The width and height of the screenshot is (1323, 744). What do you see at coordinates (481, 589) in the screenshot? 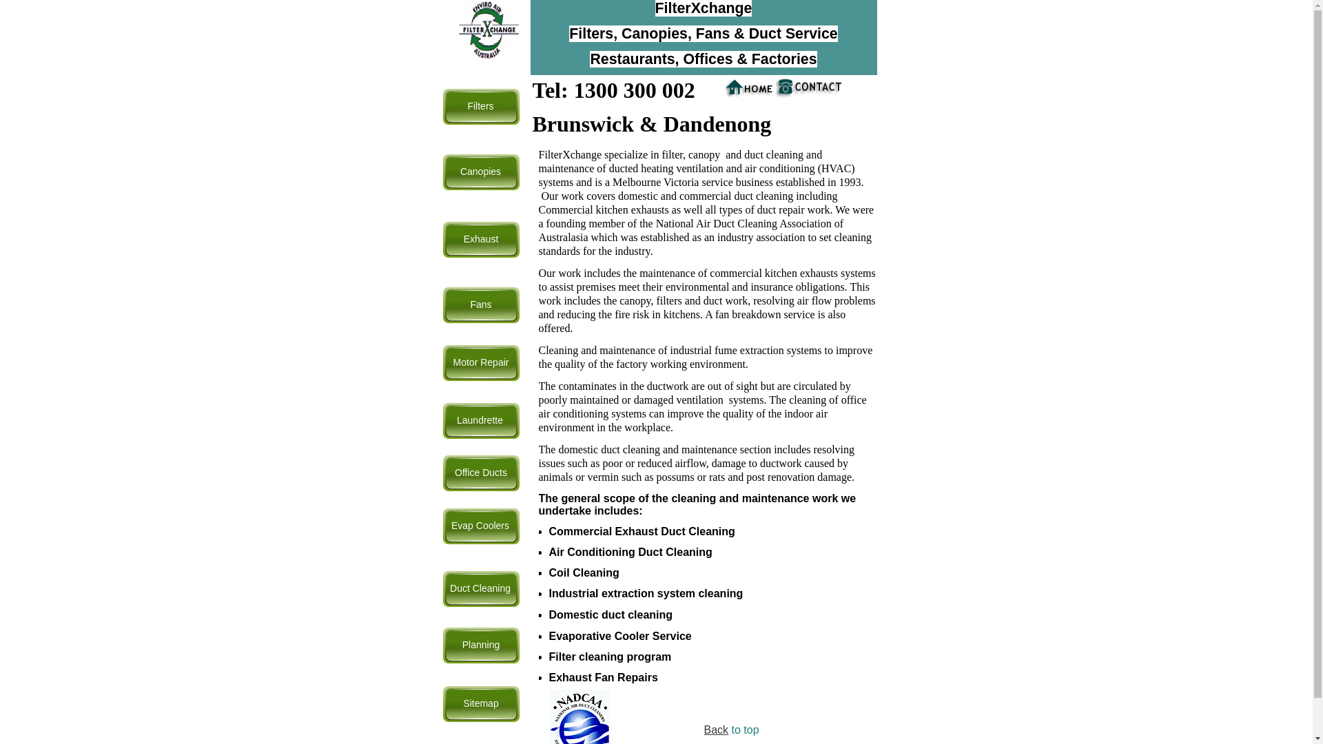
I see `Duct Cleaning` at bounding box center [481, 589].